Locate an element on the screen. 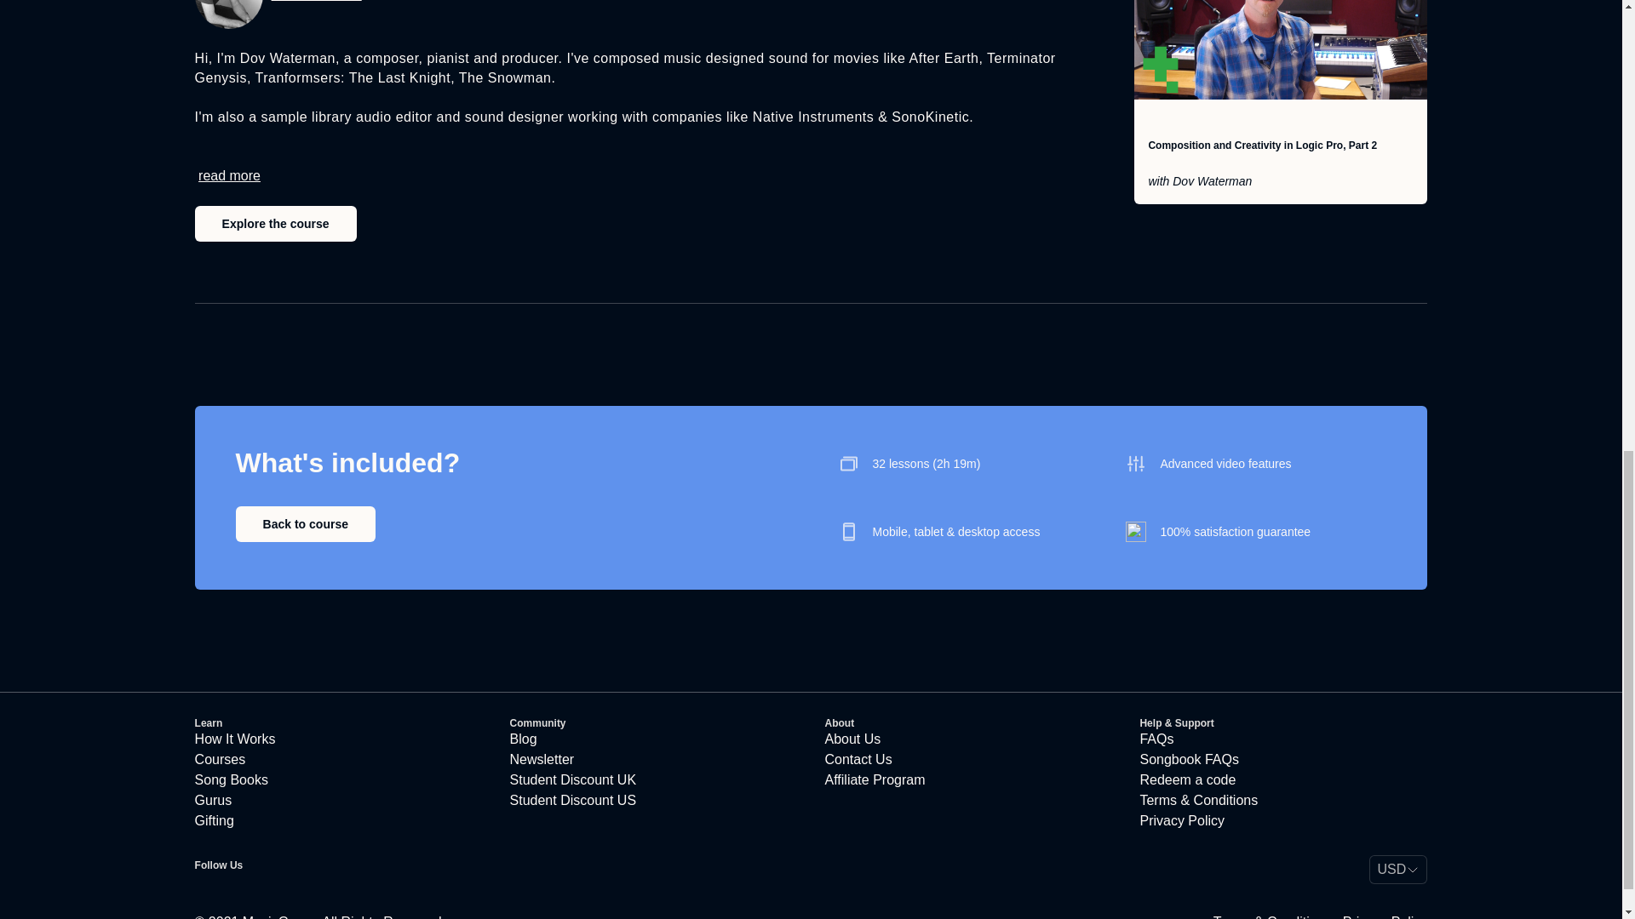  Explore the course is located at coordinates (275, 223).